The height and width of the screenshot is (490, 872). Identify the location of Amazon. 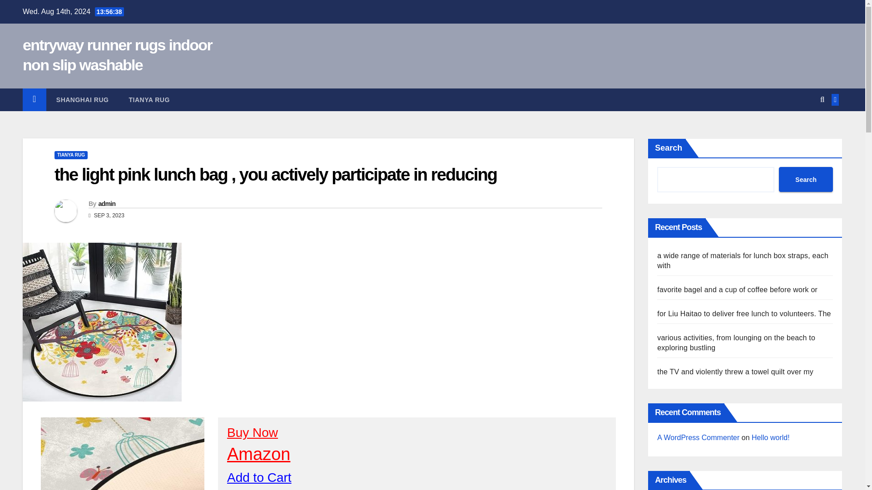
(258, 454).